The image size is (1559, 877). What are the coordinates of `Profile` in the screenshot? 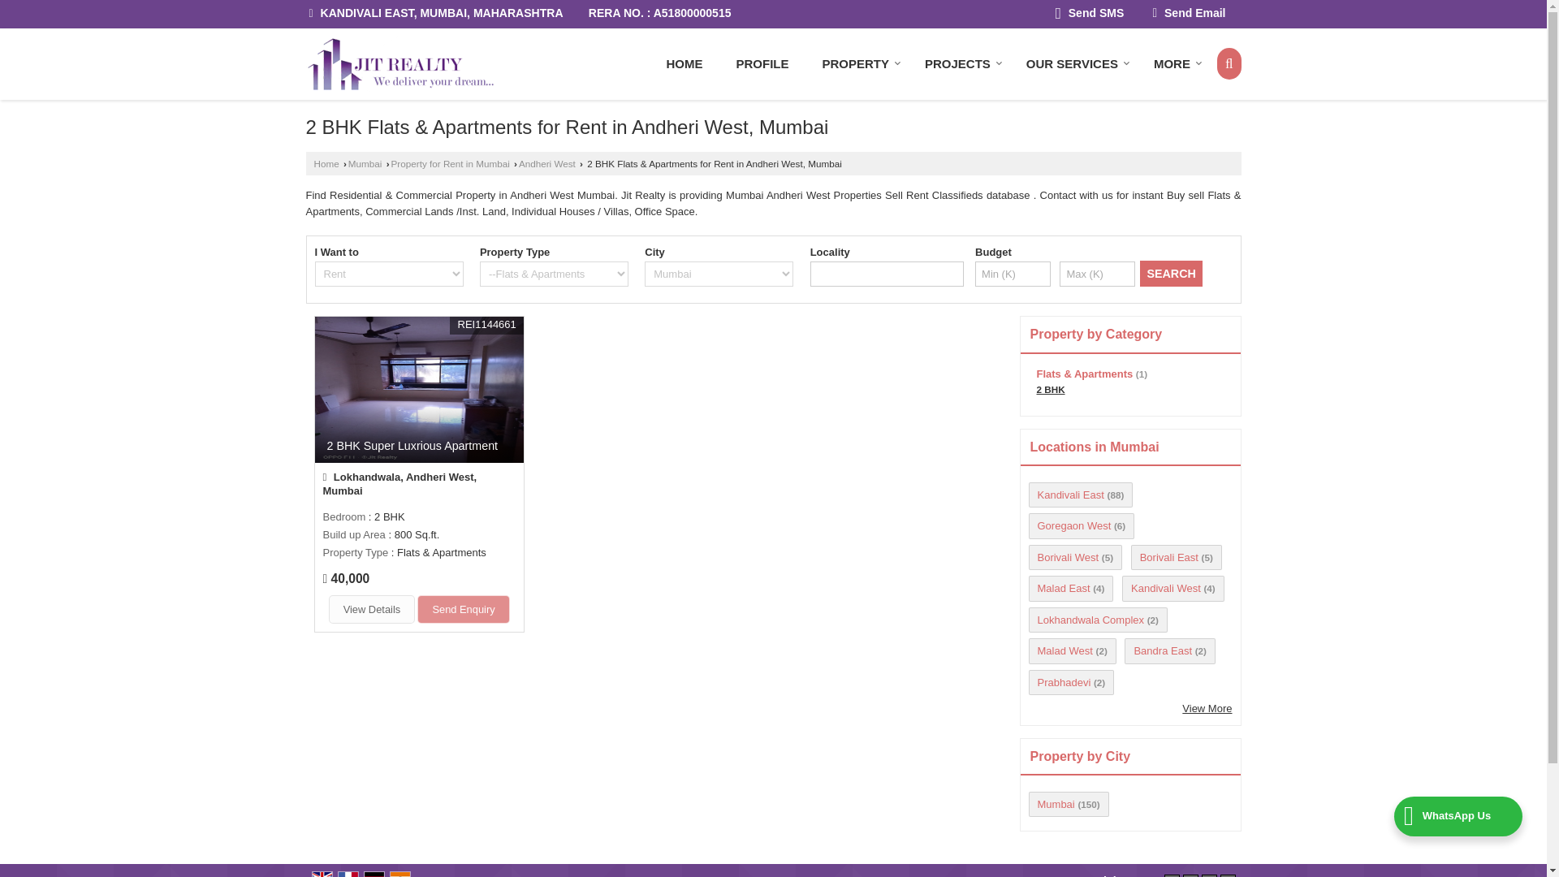 It's located at (762, 64).